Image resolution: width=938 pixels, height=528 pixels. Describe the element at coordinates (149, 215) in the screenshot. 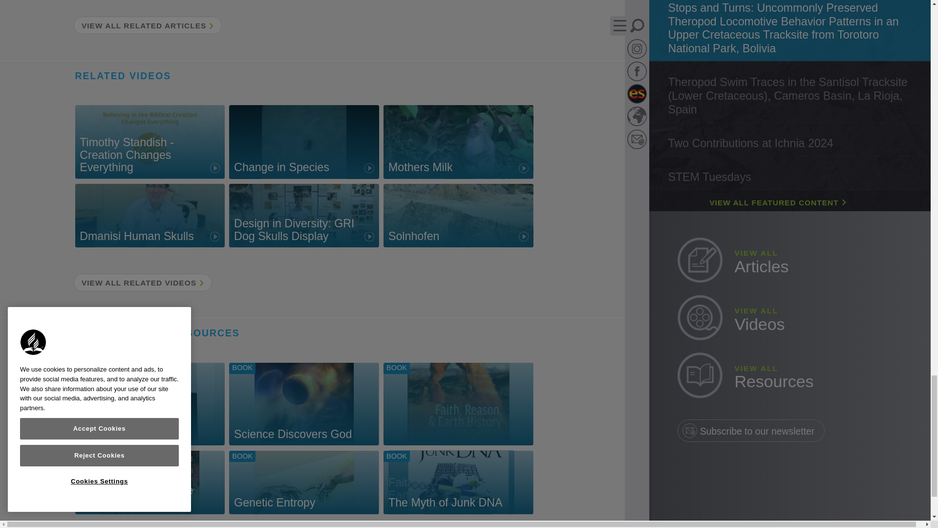

I see `Design in Diversity: GRI Dog Skulls Display` at that location.